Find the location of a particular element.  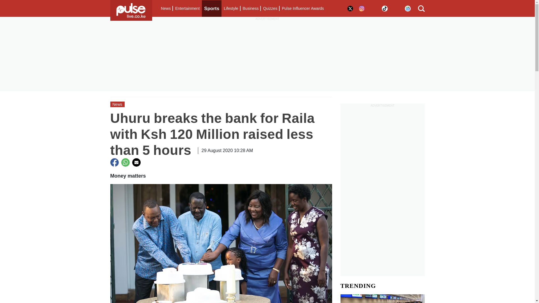

Lifestyle is located at coordinates (231, 8).